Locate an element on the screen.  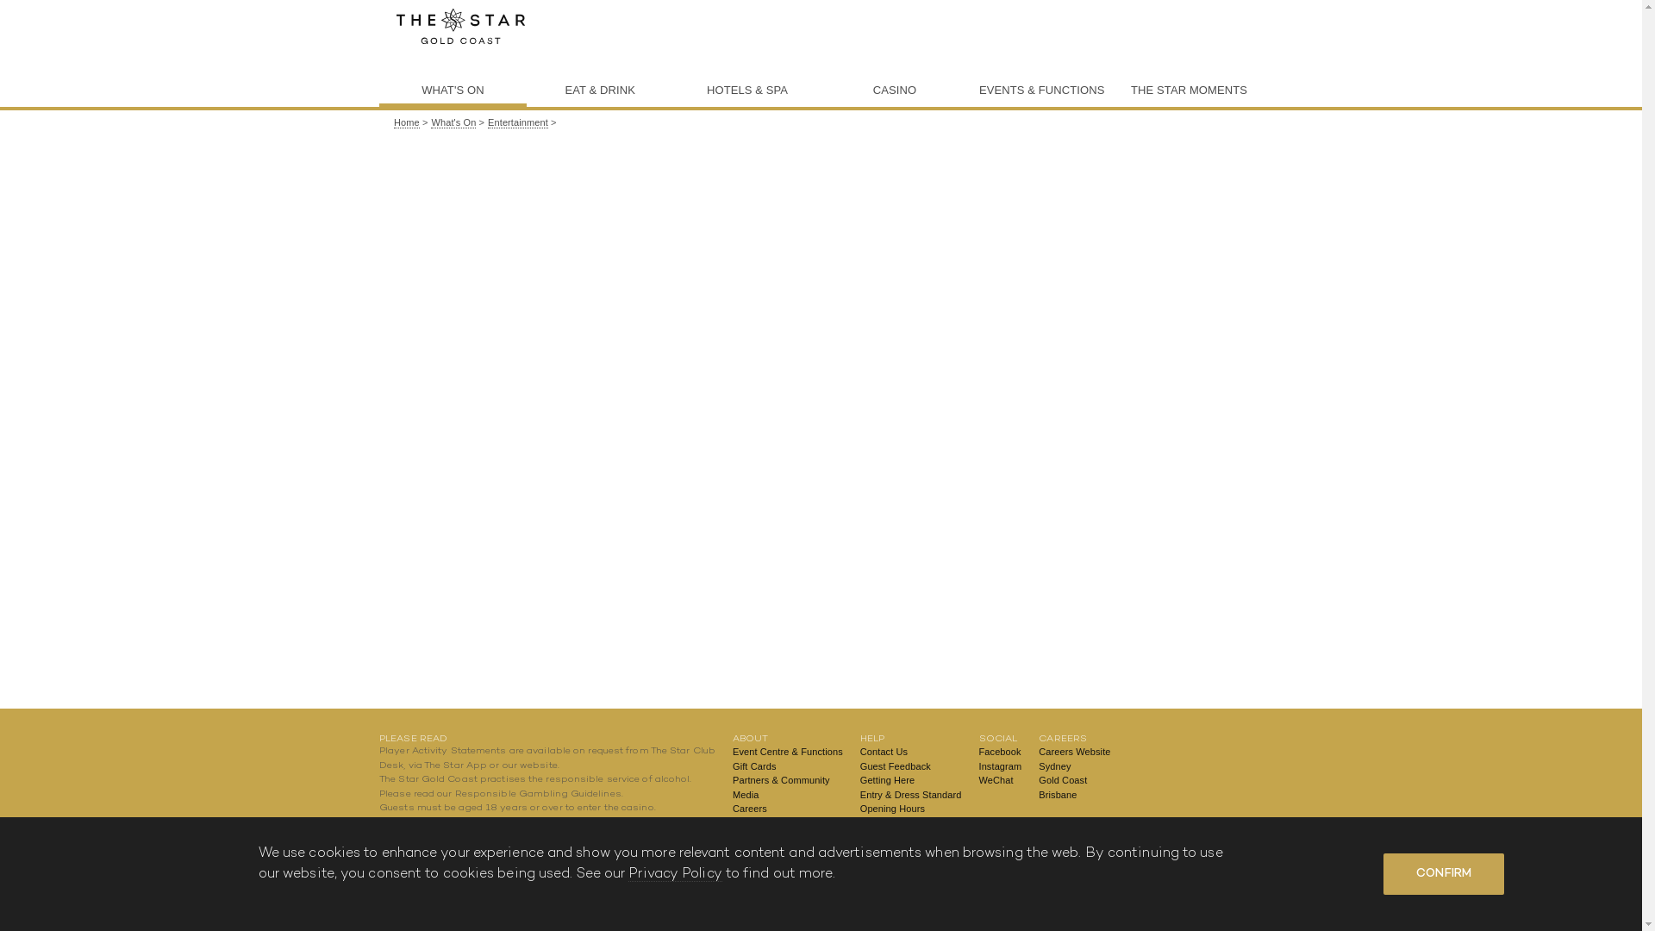
1800 858 858 is located at coordinates (509, 836).